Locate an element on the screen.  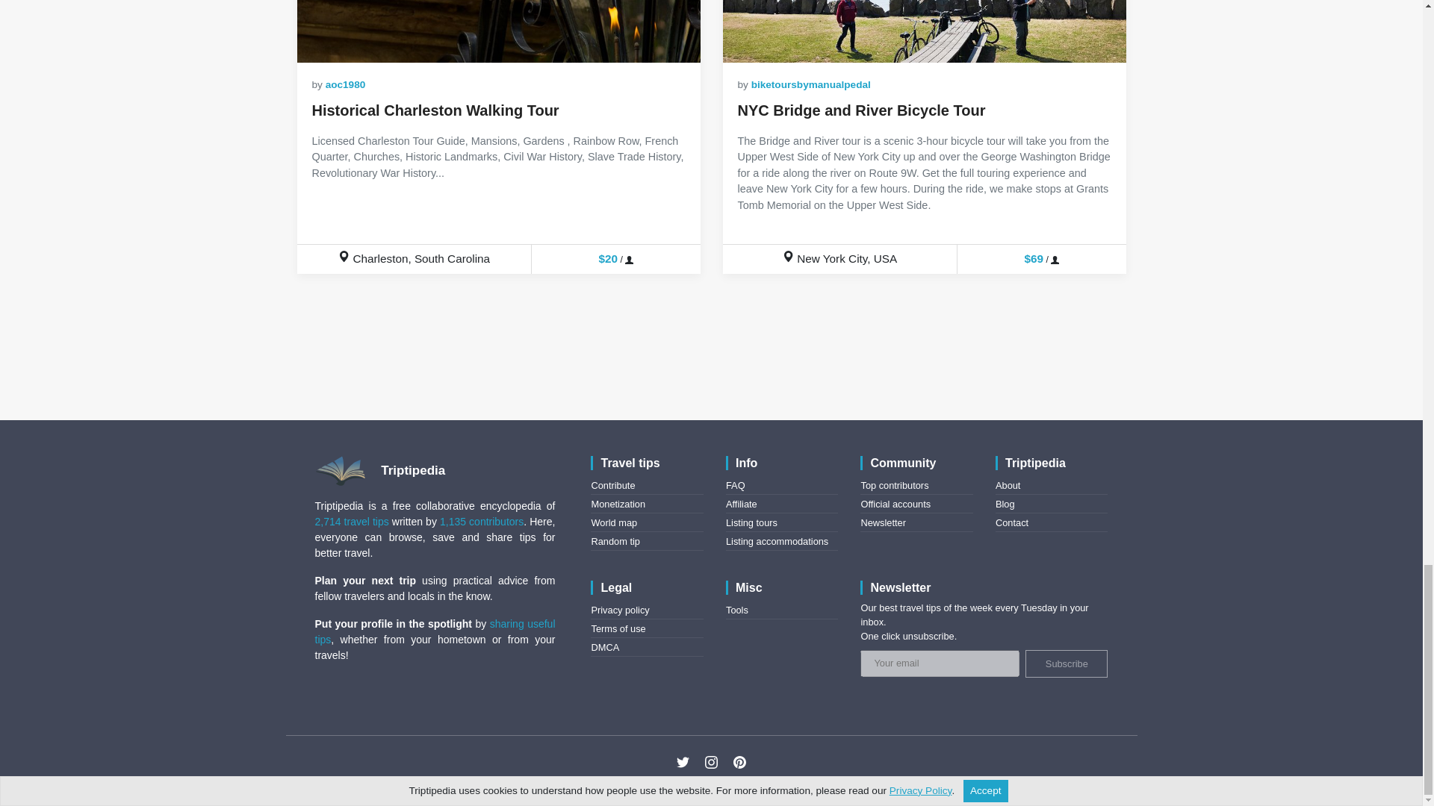
2,714 travel tips is located at coordinates (352, 522).